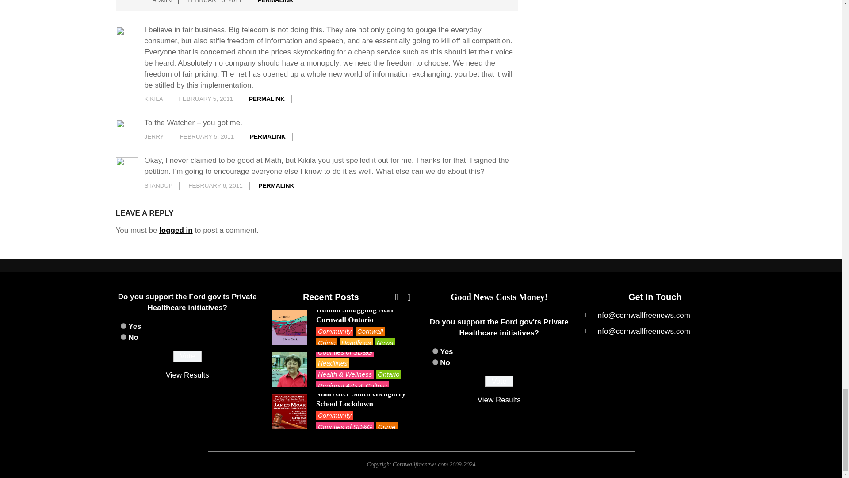 Image resolution: width=849 pixels, height=478 pixels. I want to click on 1777, so click(123, 336).